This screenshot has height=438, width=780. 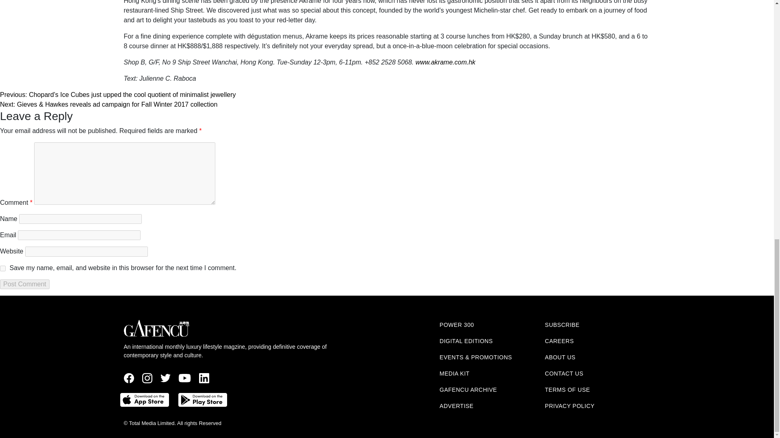 I want to click on ABOUT US, so click(x=560, y=357).